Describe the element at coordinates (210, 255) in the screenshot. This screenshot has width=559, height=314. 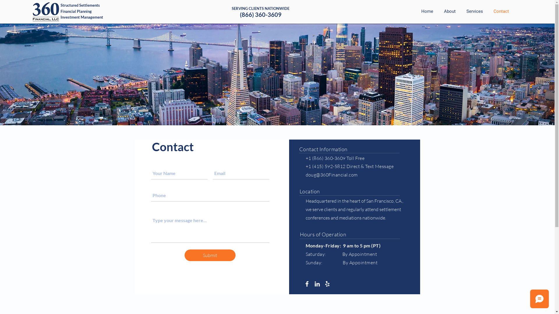
I see `Submit` at that location.